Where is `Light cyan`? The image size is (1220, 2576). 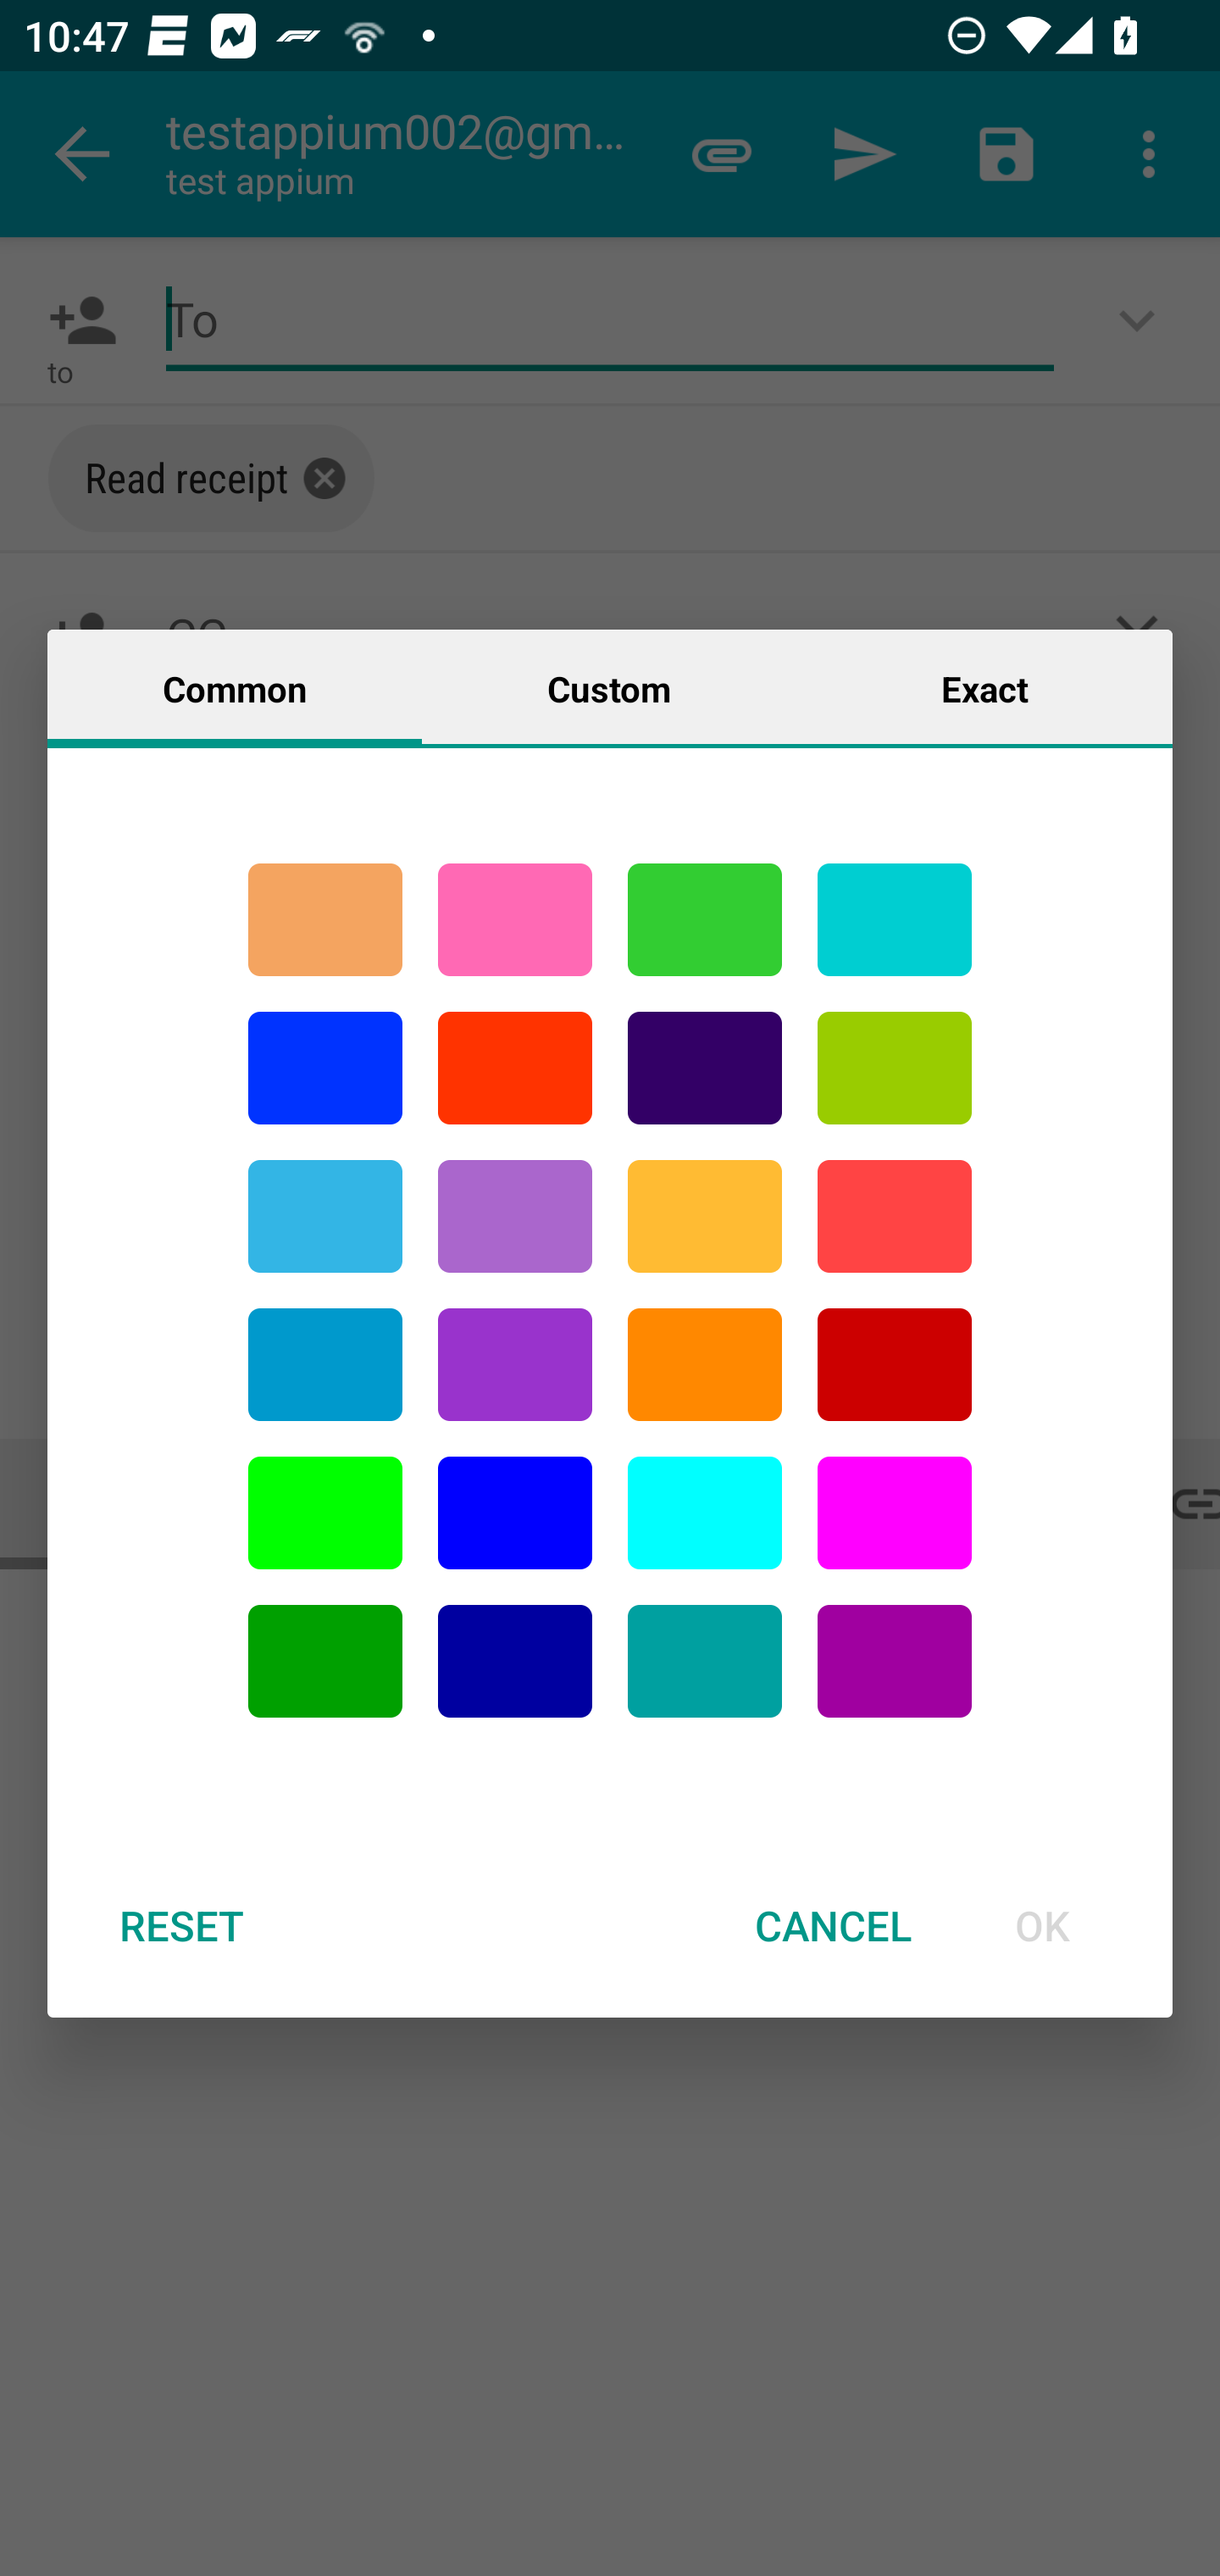
Light cyan is located at coordinates (705, 1513).